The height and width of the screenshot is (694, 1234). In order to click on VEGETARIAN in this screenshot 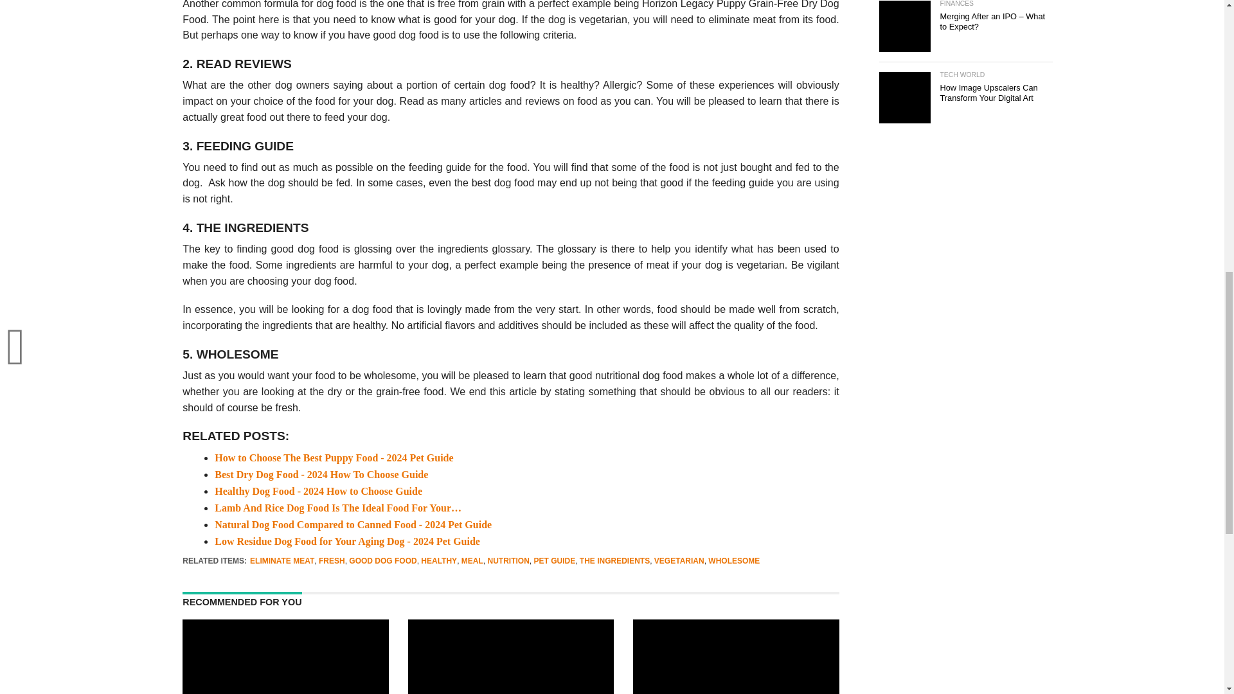, I will do `click(679, 561)`.